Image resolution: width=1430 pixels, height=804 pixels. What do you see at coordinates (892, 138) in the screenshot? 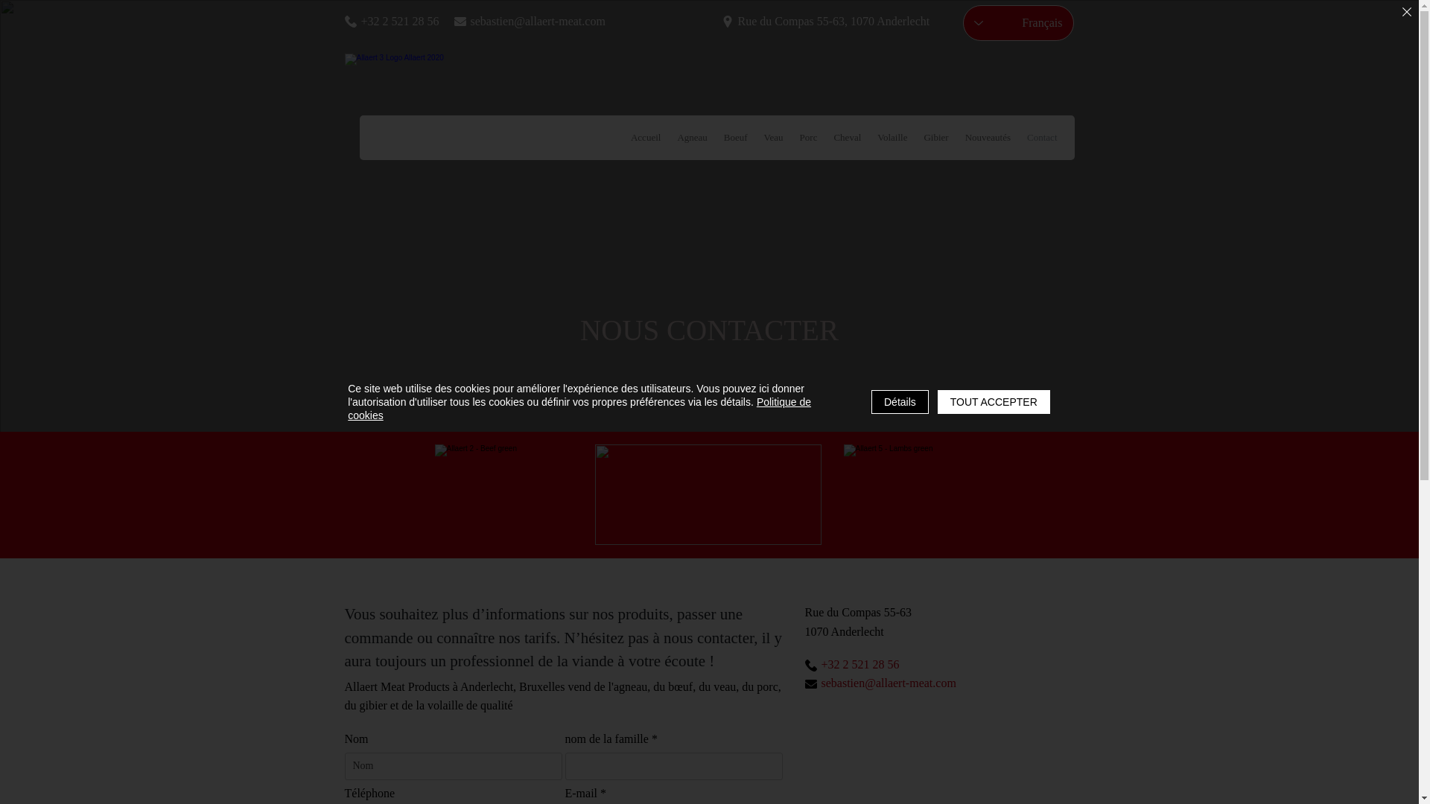
I see `Volaille` at bounding box center [892, 138].